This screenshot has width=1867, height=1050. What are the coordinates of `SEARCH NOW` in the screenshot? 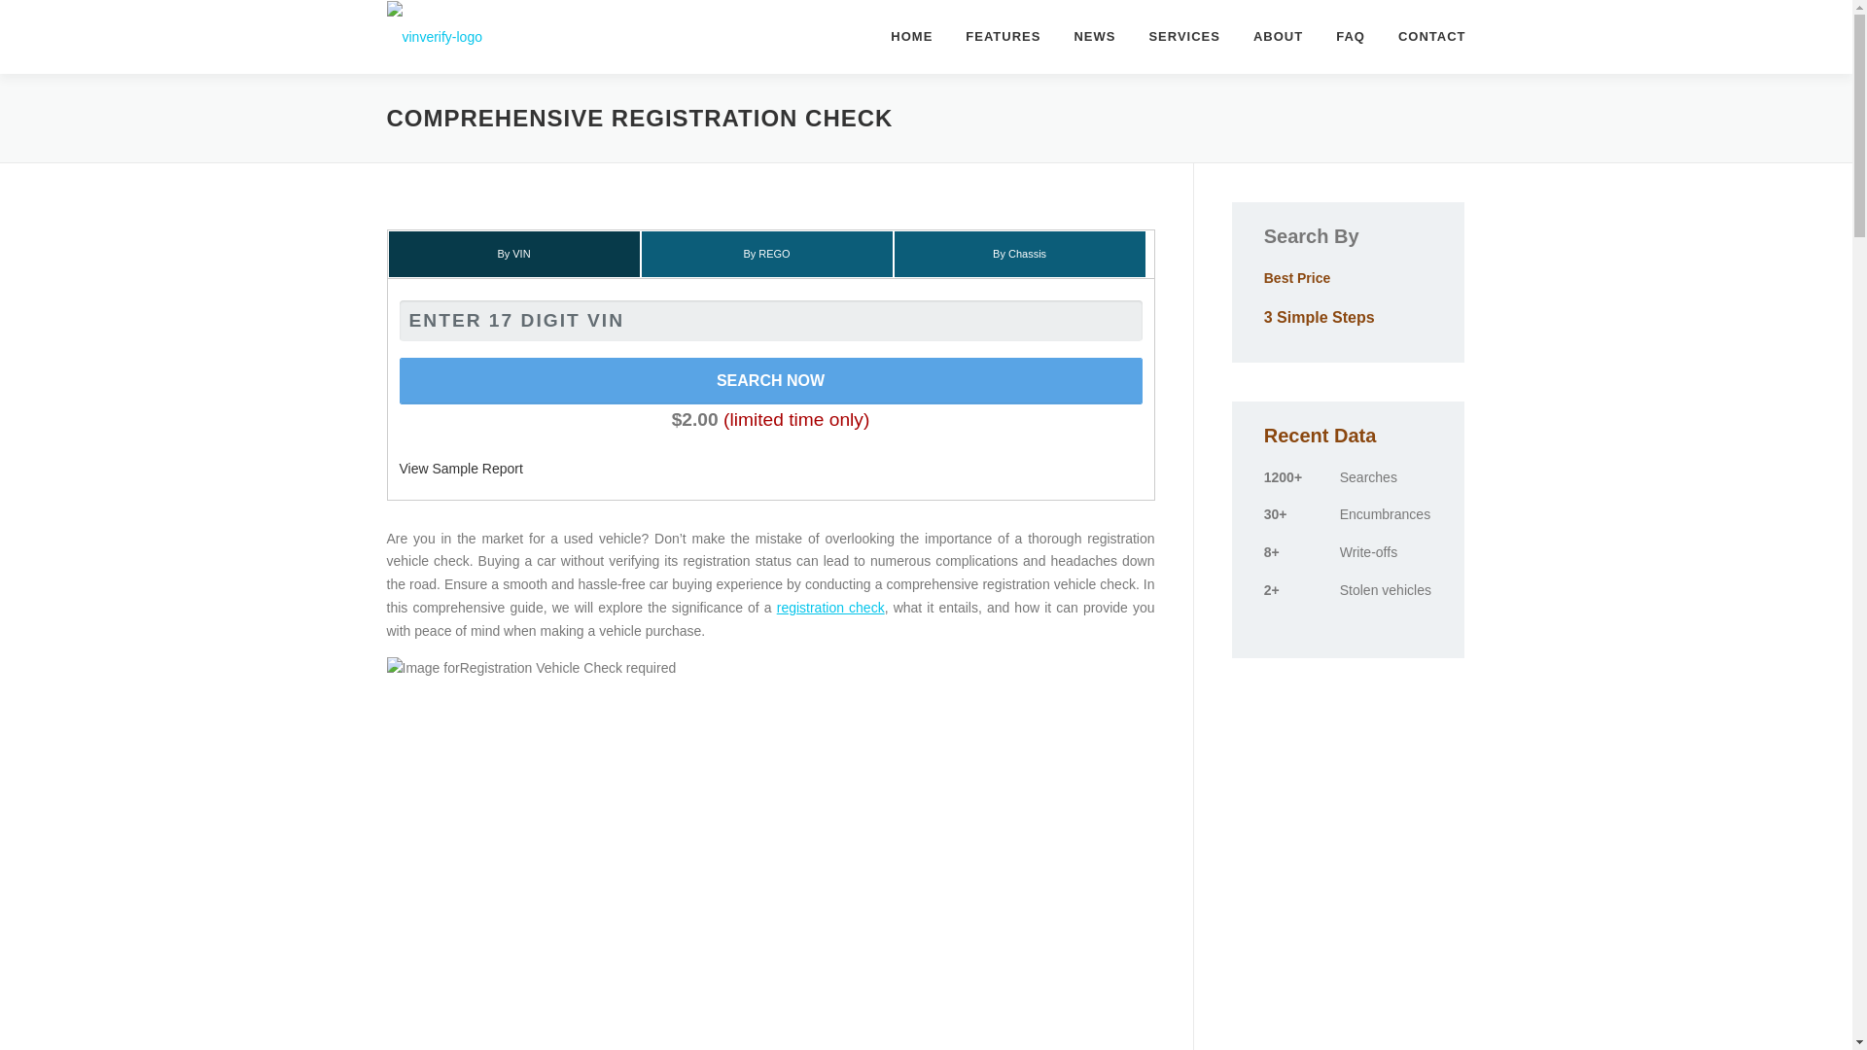 It's located at (770, 381).